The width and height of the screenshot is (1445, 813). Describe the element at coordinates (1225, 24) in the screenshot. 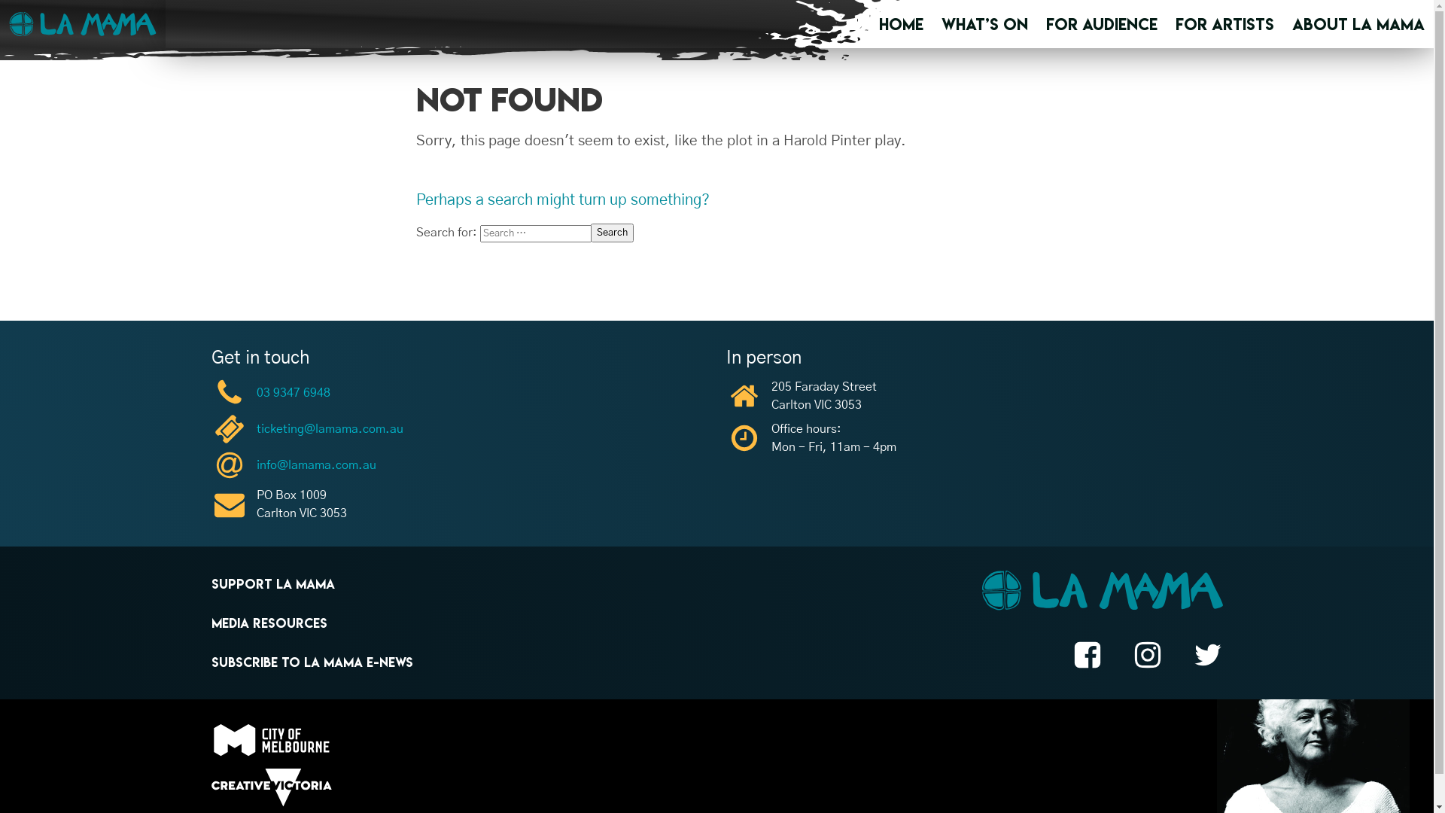

I see `For Artists` at that location.